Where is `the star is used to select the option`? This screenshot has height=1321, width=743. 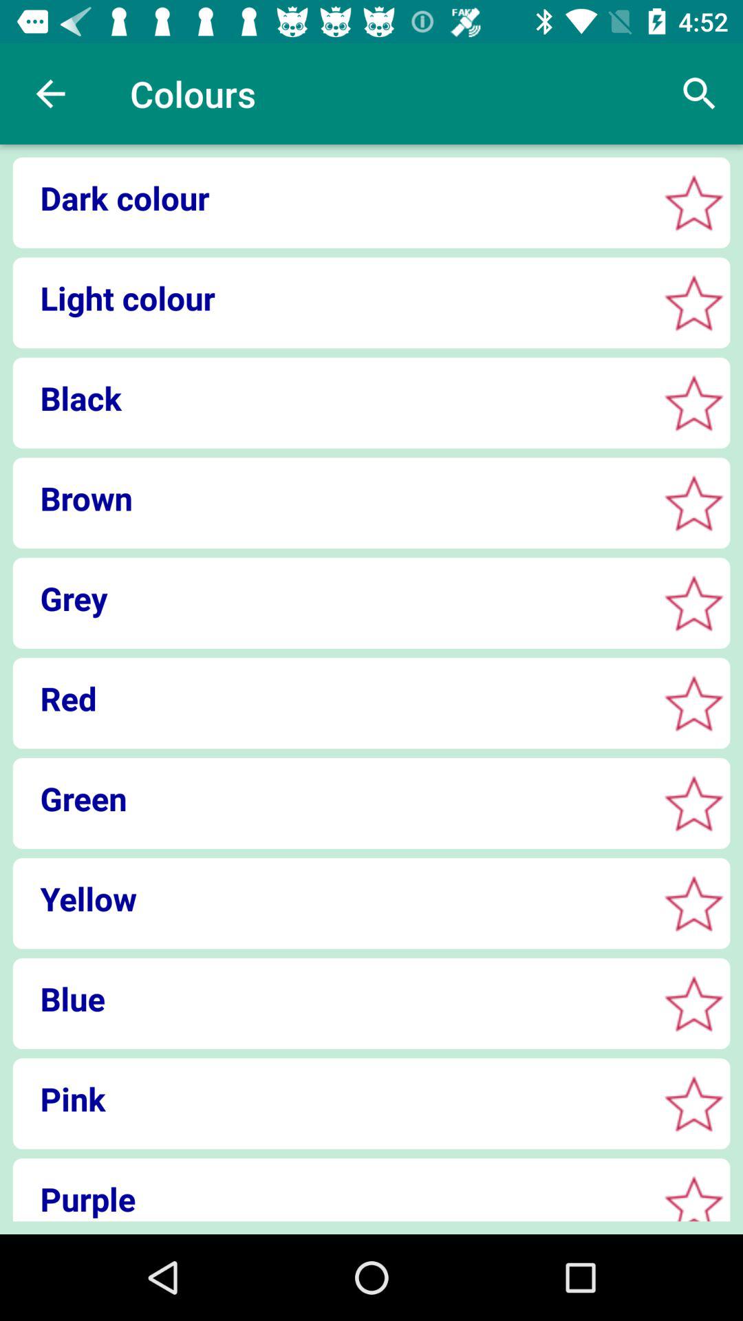 the star is used to select the option is located at coordinates (693, 502).